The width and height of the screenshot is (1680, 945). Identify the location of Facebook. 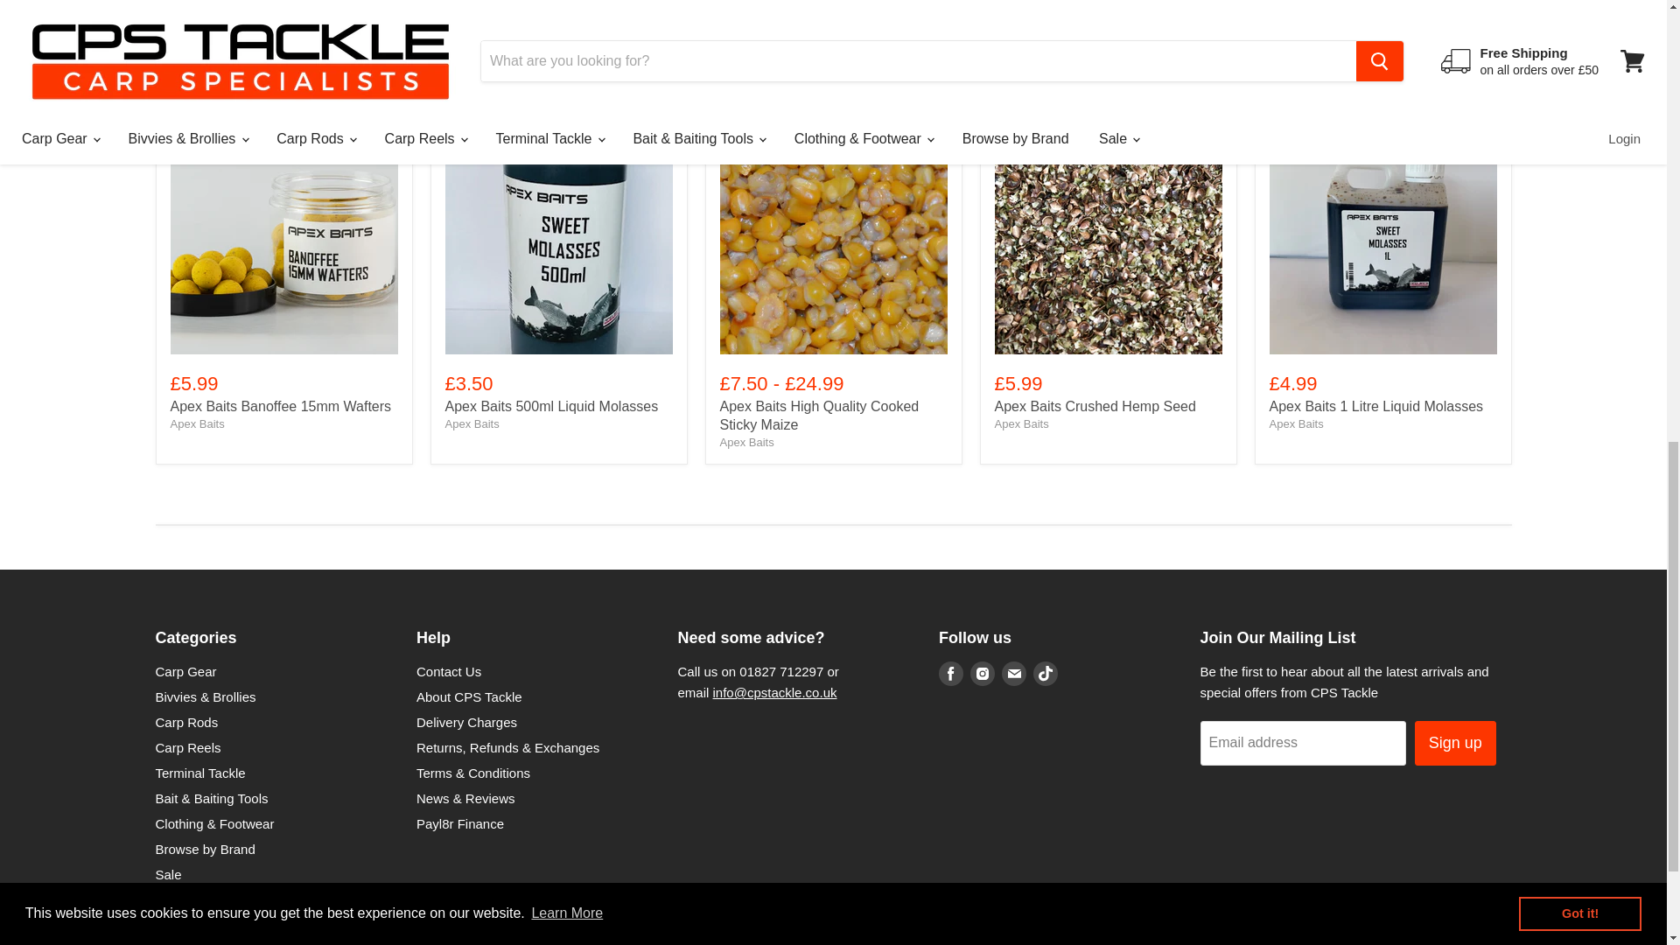
(950, 674).